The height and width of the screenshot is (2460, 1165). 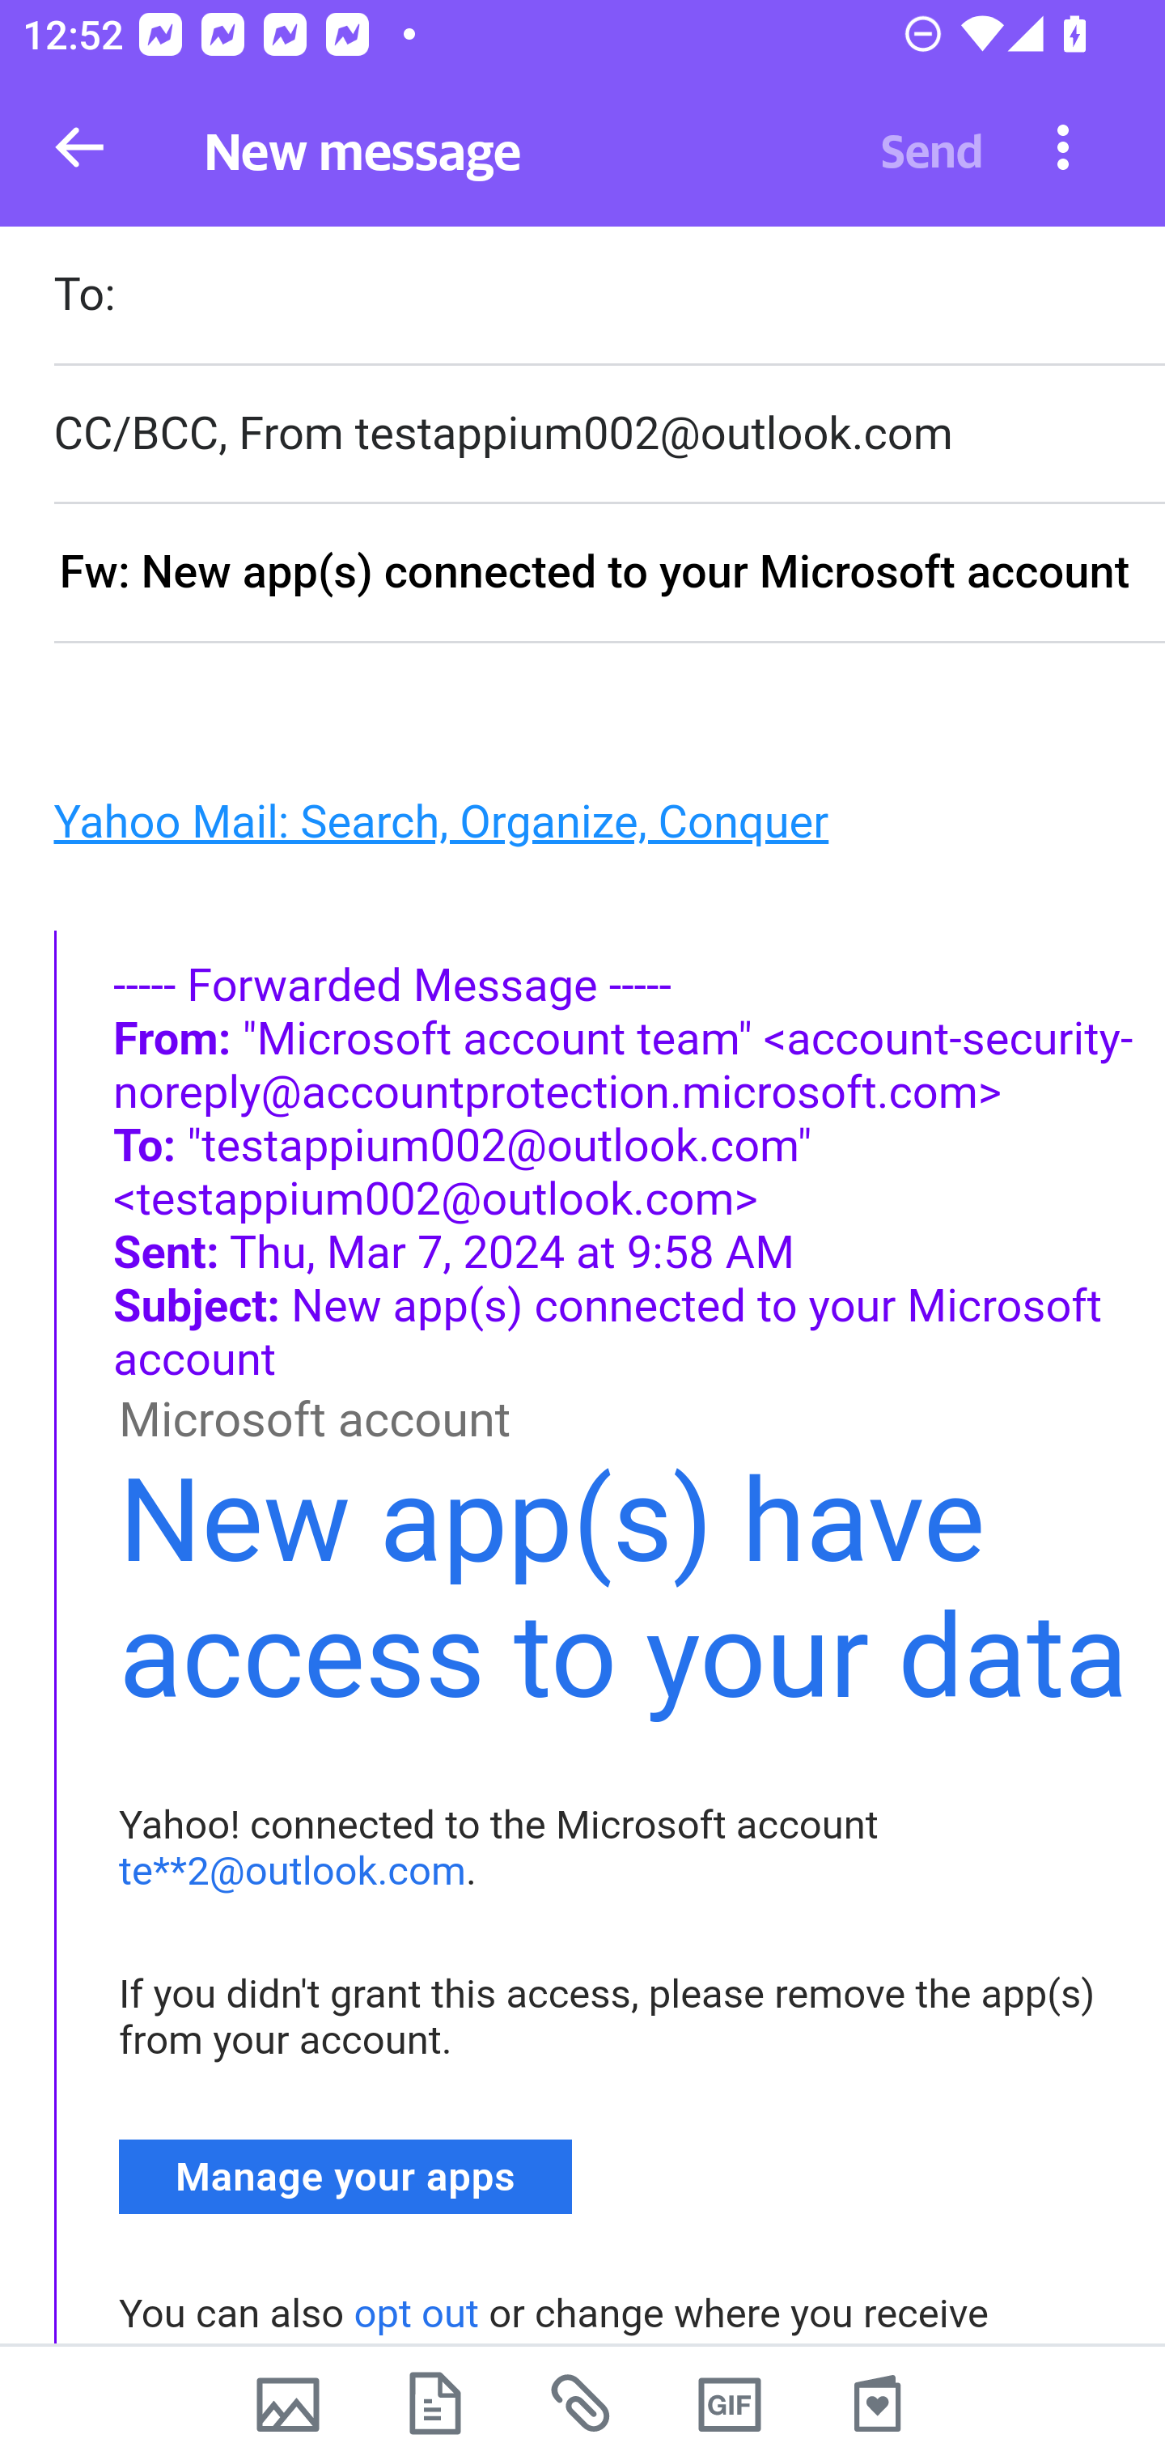 I want to click on GIFs, so click(x=730, y=2403).